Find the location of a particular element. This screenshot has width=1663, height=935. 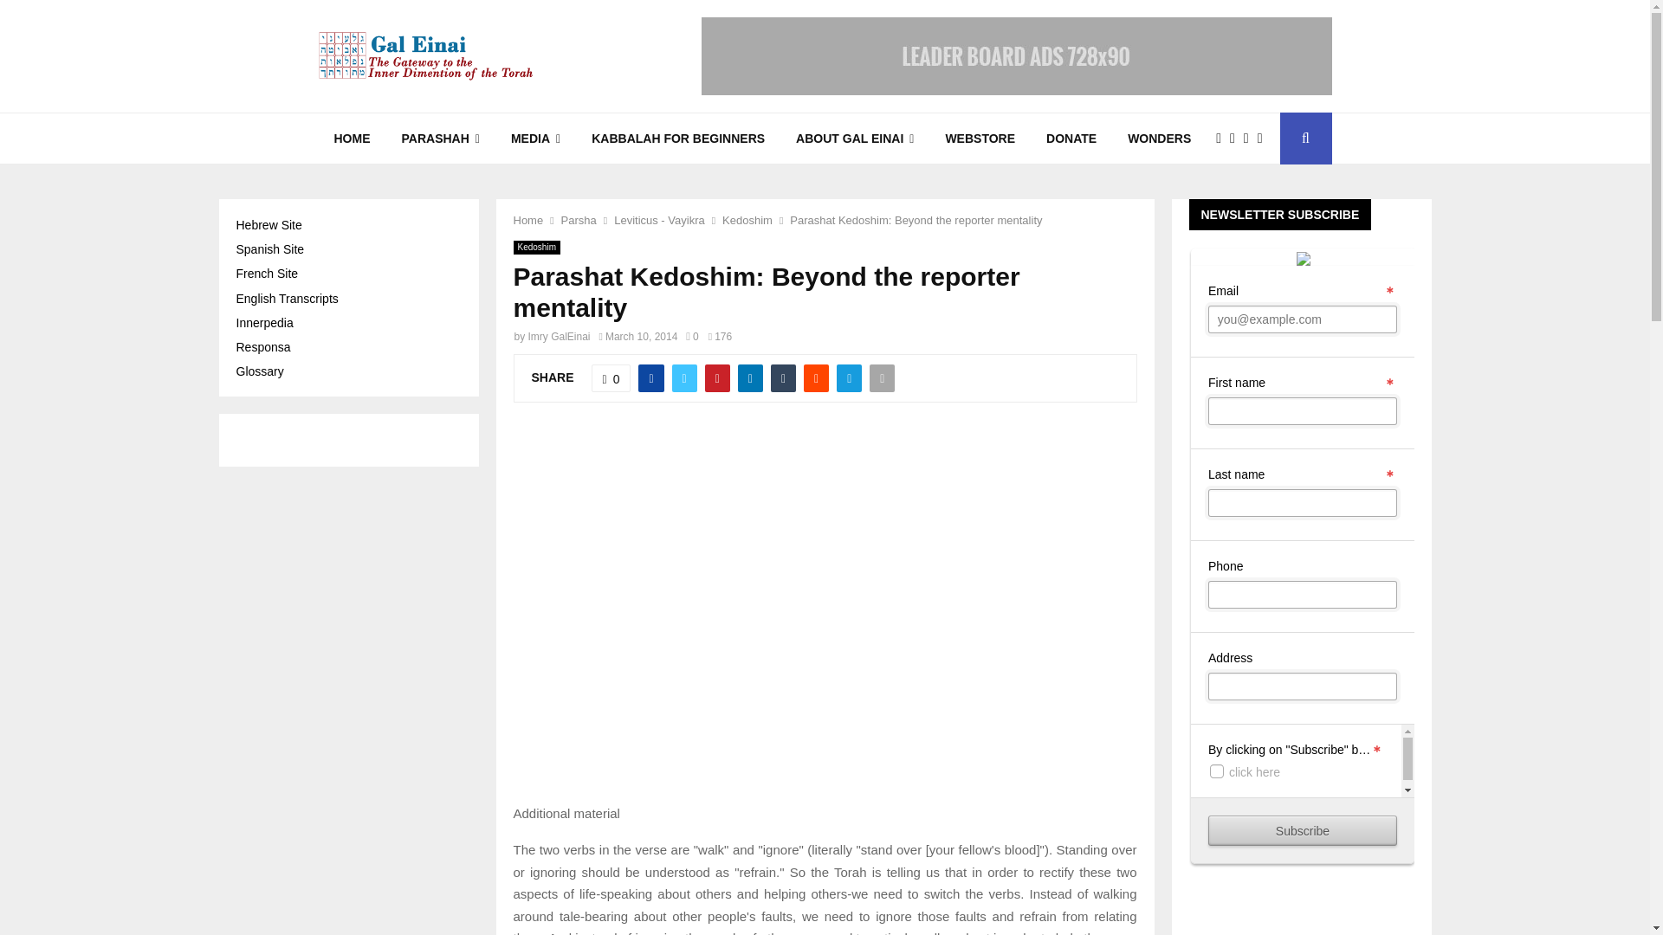

HOME is located at coordinates (352, 139).